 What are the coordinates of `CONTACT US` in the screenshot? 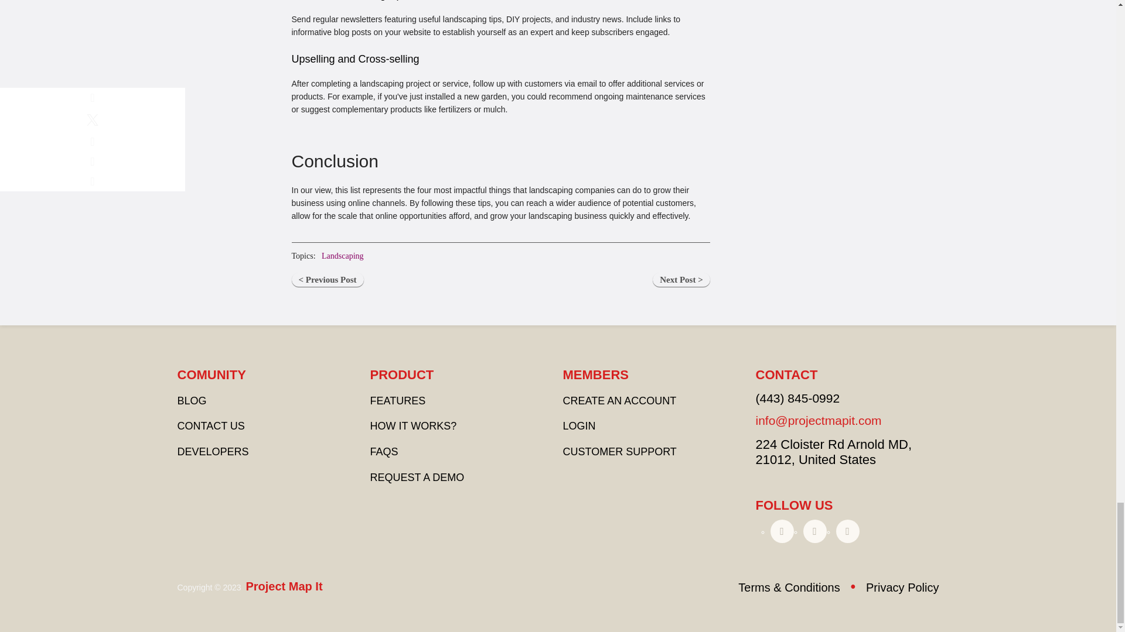 It's located at (210, 426).